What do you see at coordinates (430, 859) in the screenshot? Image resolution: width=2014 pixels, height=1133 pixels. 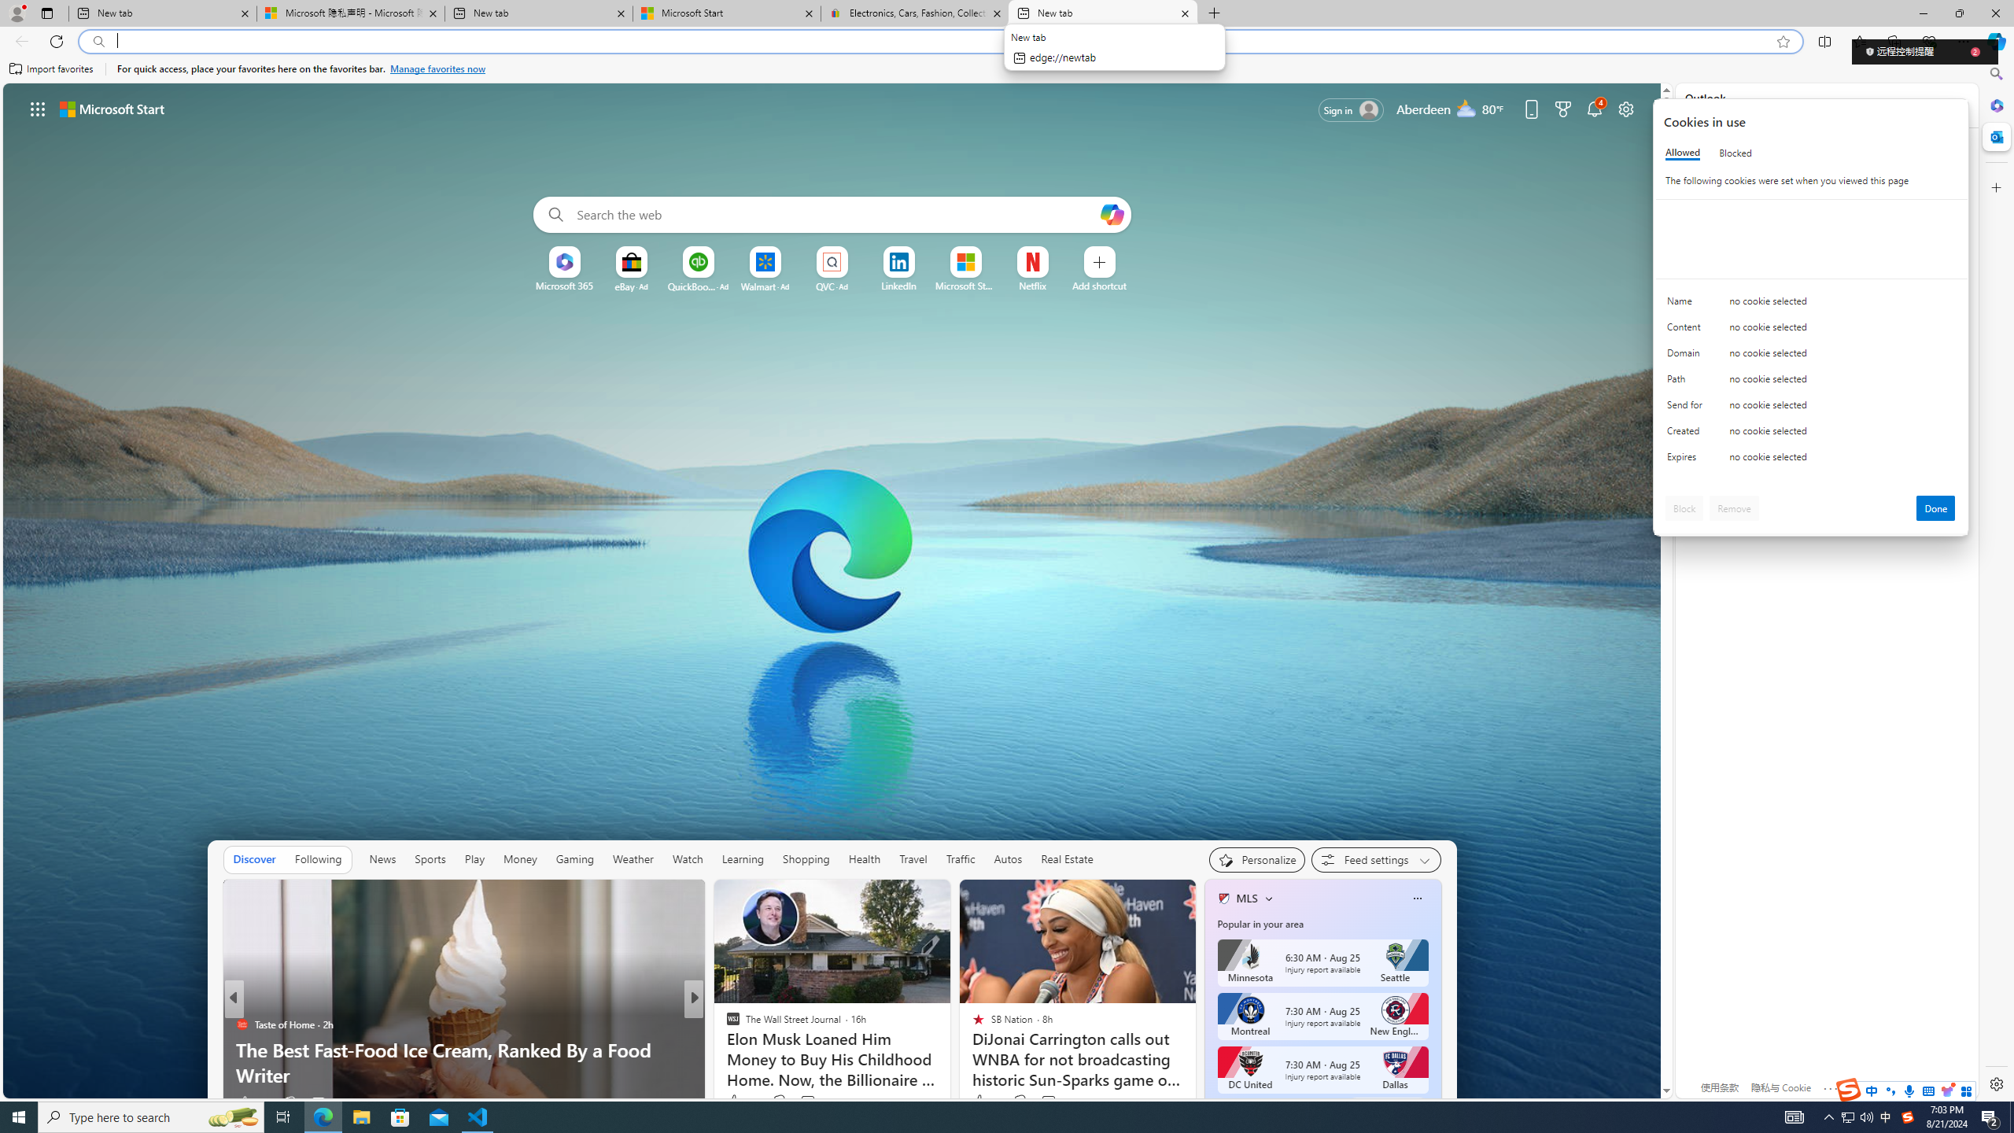 I see `Sports` at bounding box center [430, 859].